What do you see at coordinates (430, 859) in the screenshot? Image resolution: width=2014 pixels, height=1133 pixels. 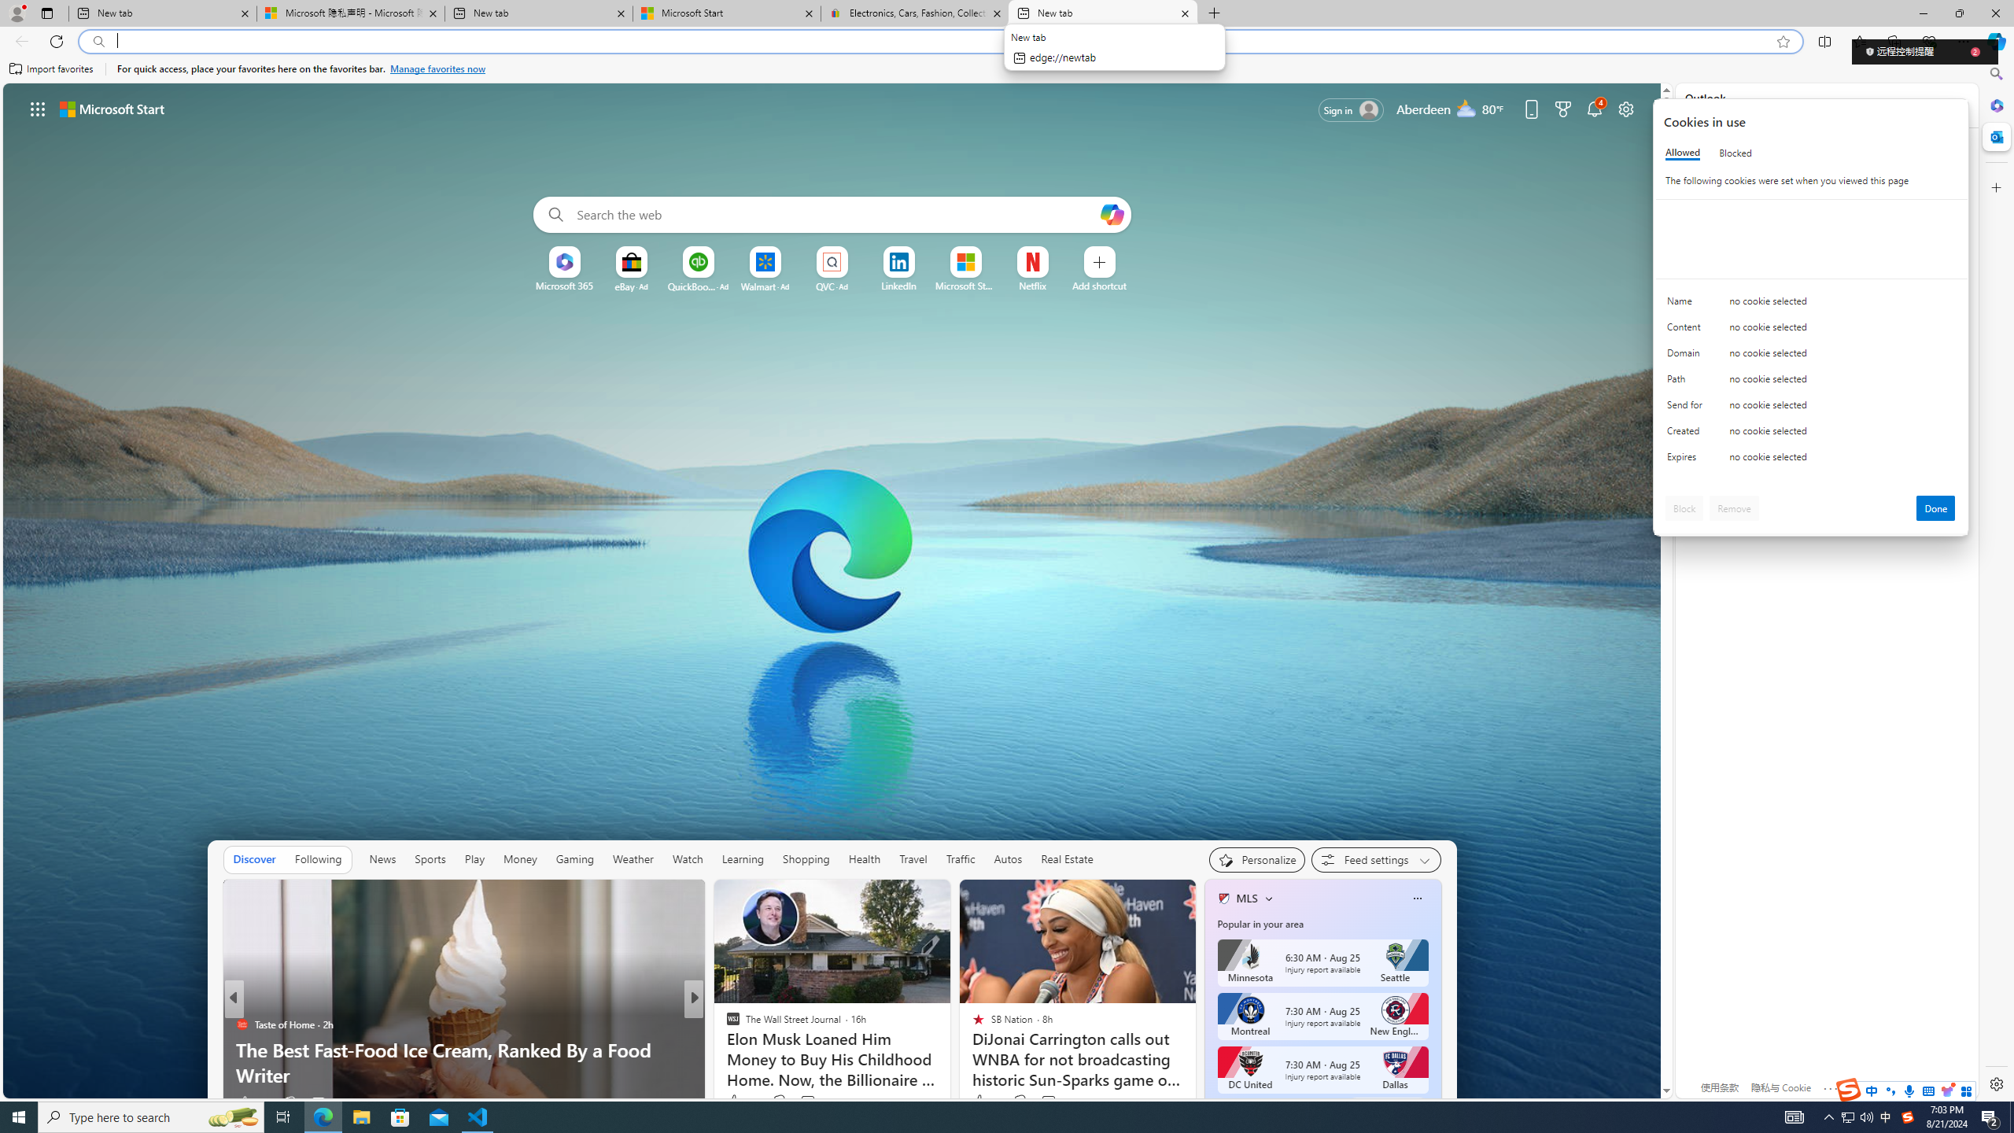 I see `Sports` at bounding box center [430, 859].